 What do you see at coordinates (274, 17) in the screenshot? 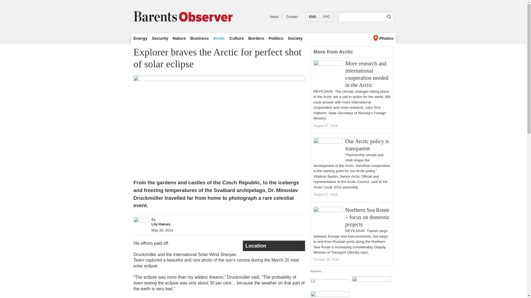
I see `About` at bounding box center [274, 17].